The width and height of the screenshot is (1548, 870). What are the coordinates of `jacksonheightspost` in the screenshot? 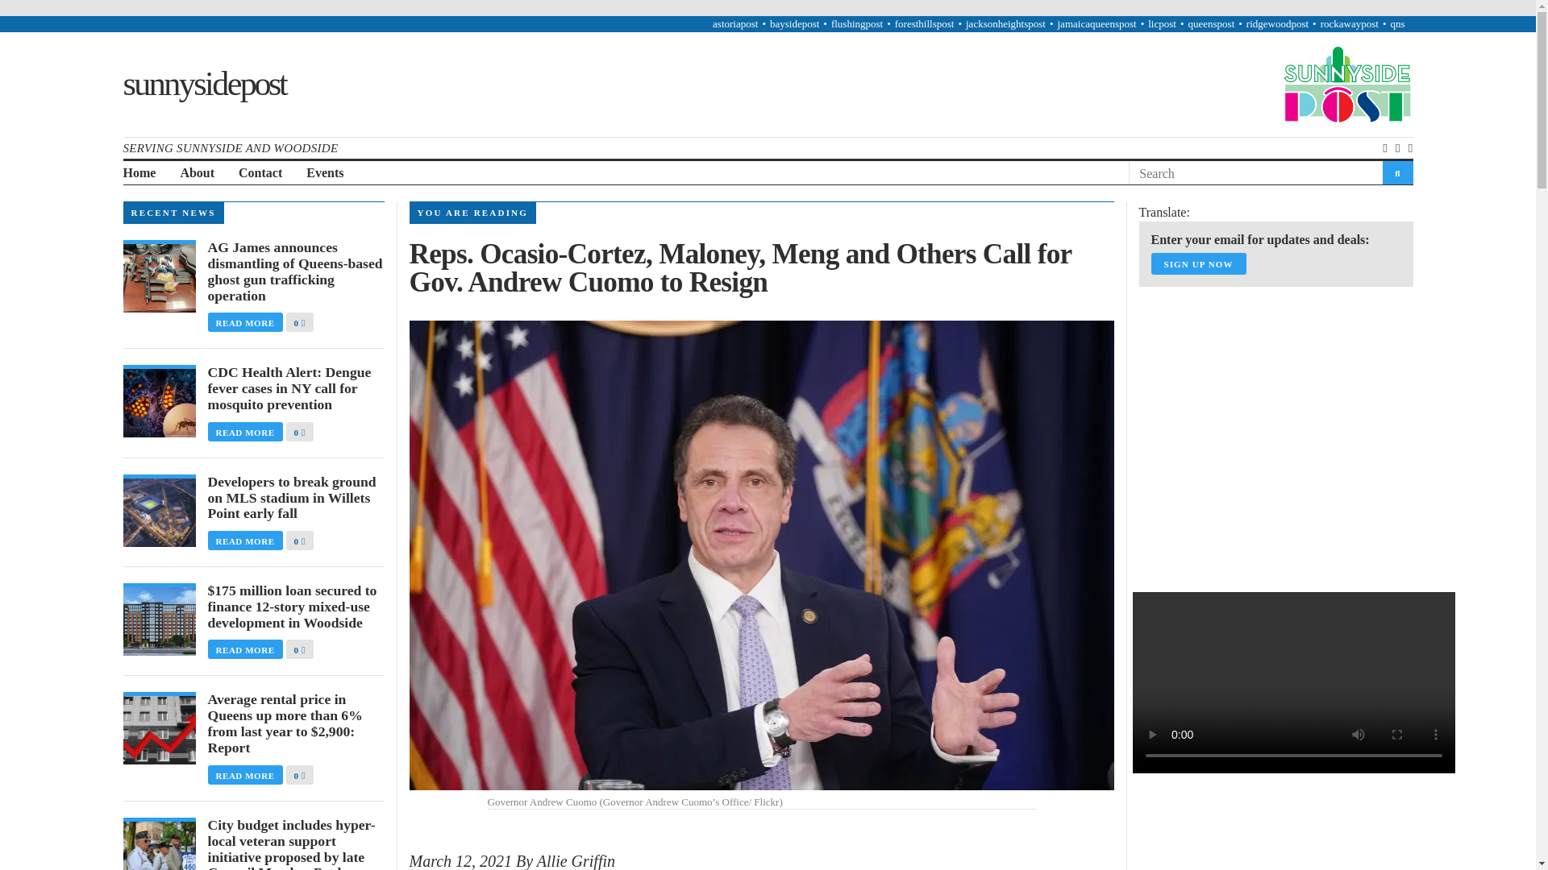 It's located at (1006, 23).